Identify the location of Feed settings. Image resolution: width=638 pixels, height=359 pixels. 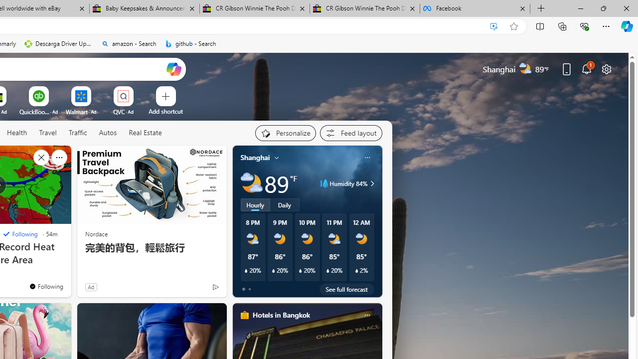
(351, 133).